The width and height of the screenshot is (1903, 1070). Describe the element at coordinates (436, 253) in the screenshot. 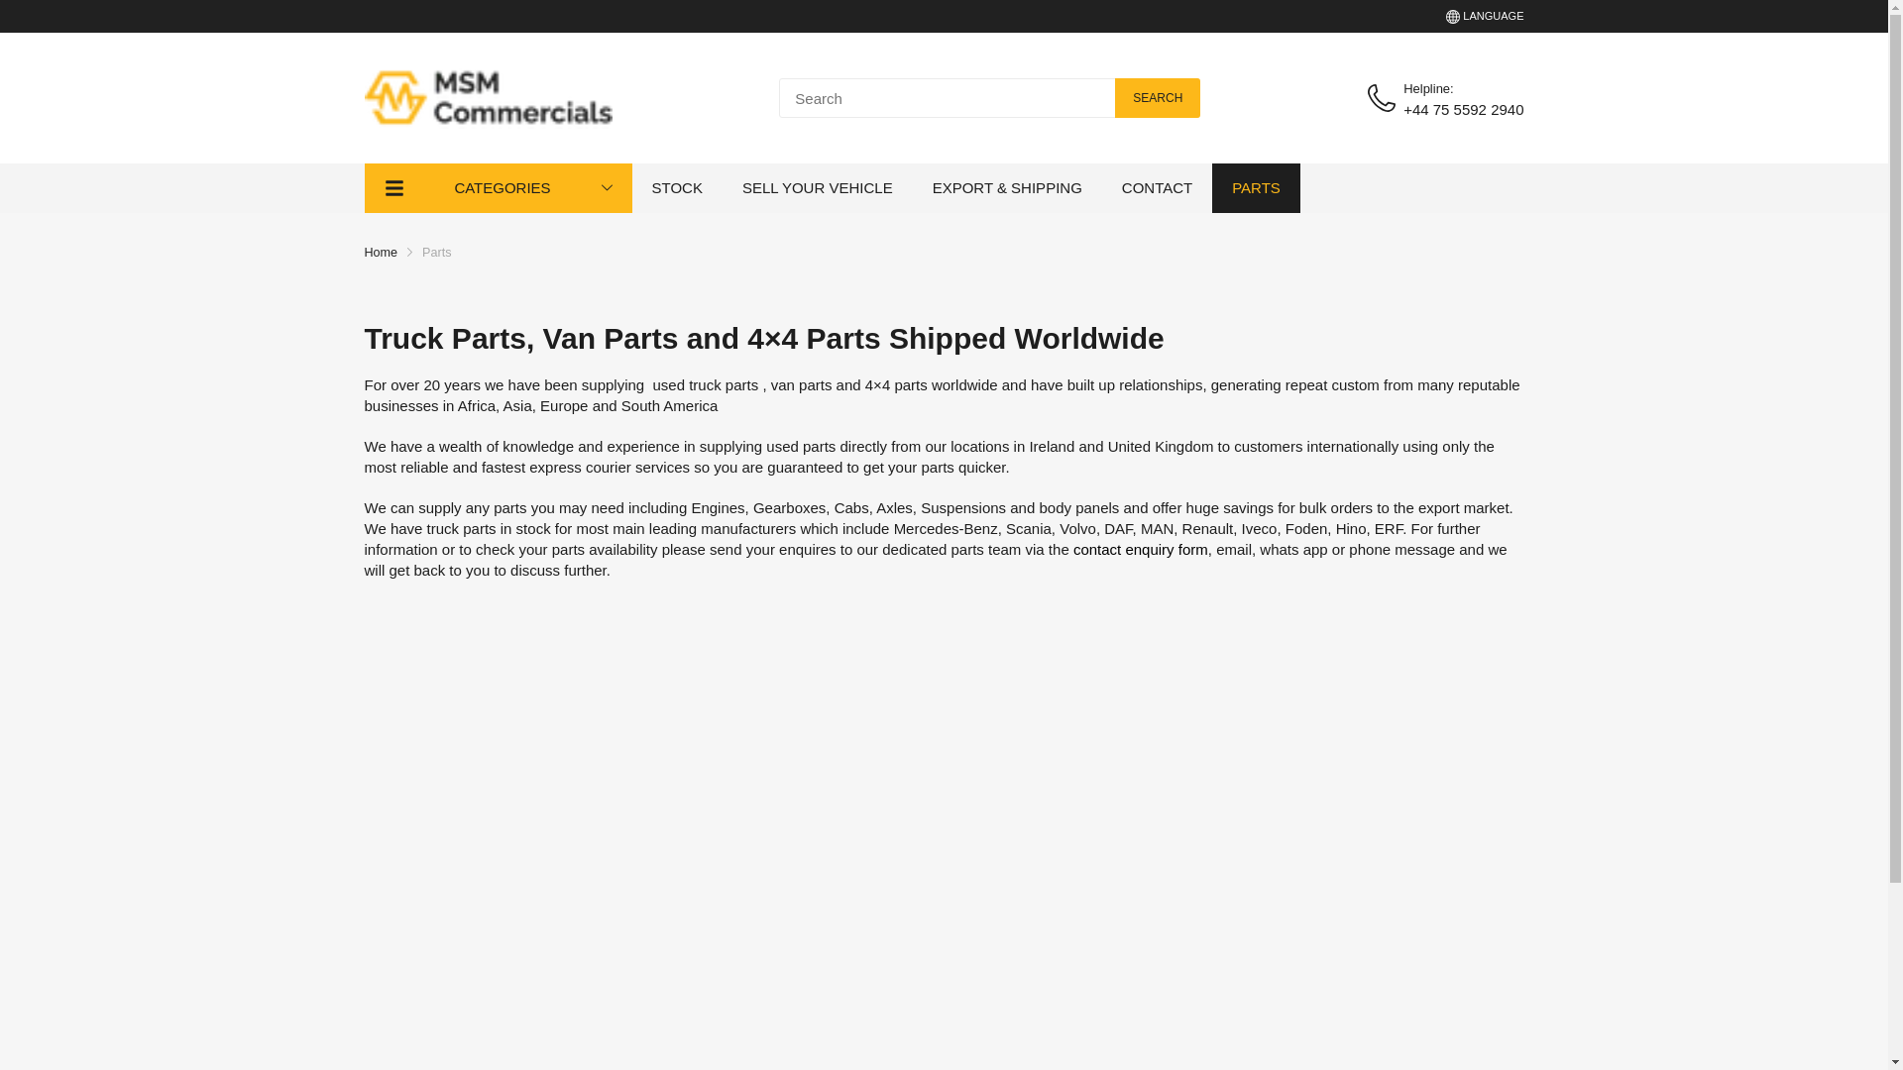

I see `Parts` at that location.